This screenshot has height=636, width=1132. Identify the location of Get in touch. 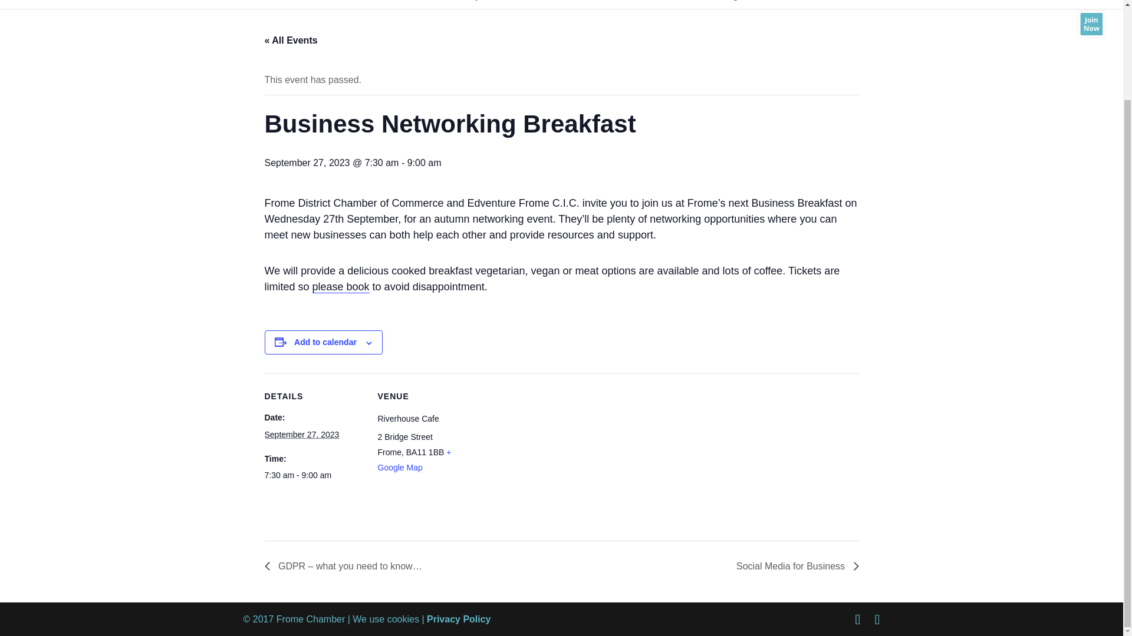
(790, 7).